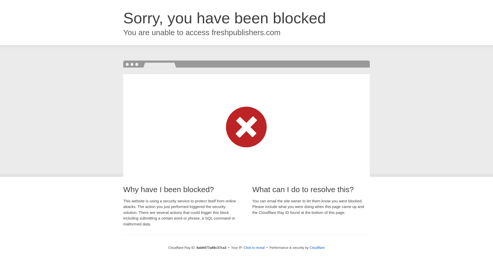 The image size is (493, 277). What do you see at coordinates (317, 248) in the screenshot?
I see `Cloudflare` at bounding box center [317, 248].